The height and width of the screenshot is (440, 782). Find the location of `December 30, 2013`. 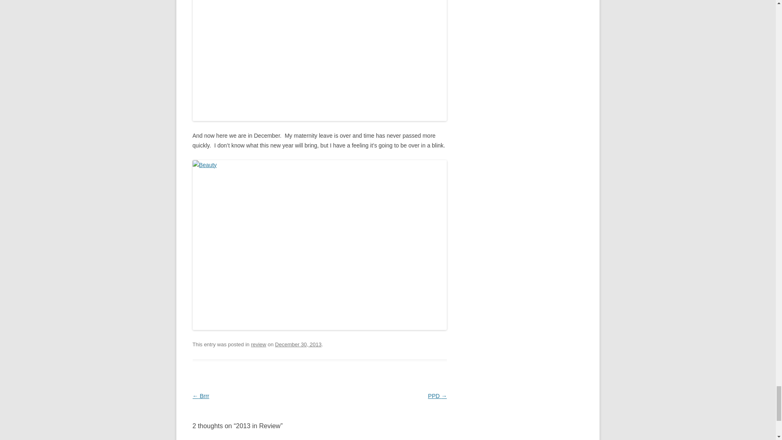

December 30, 2013 is located at coordinates (298, 345).